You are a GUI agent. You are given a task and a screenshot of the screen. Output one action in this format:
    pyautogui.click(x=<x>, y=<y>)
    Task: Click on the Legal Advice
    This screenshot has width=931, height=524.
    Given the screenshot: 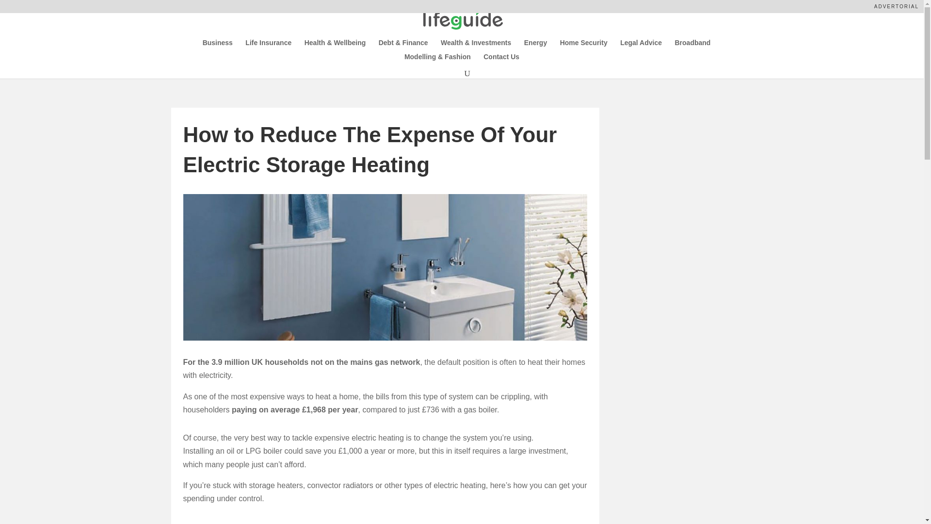 What is the action you would take?
    pyautogui.click(x=641, y=47)
    